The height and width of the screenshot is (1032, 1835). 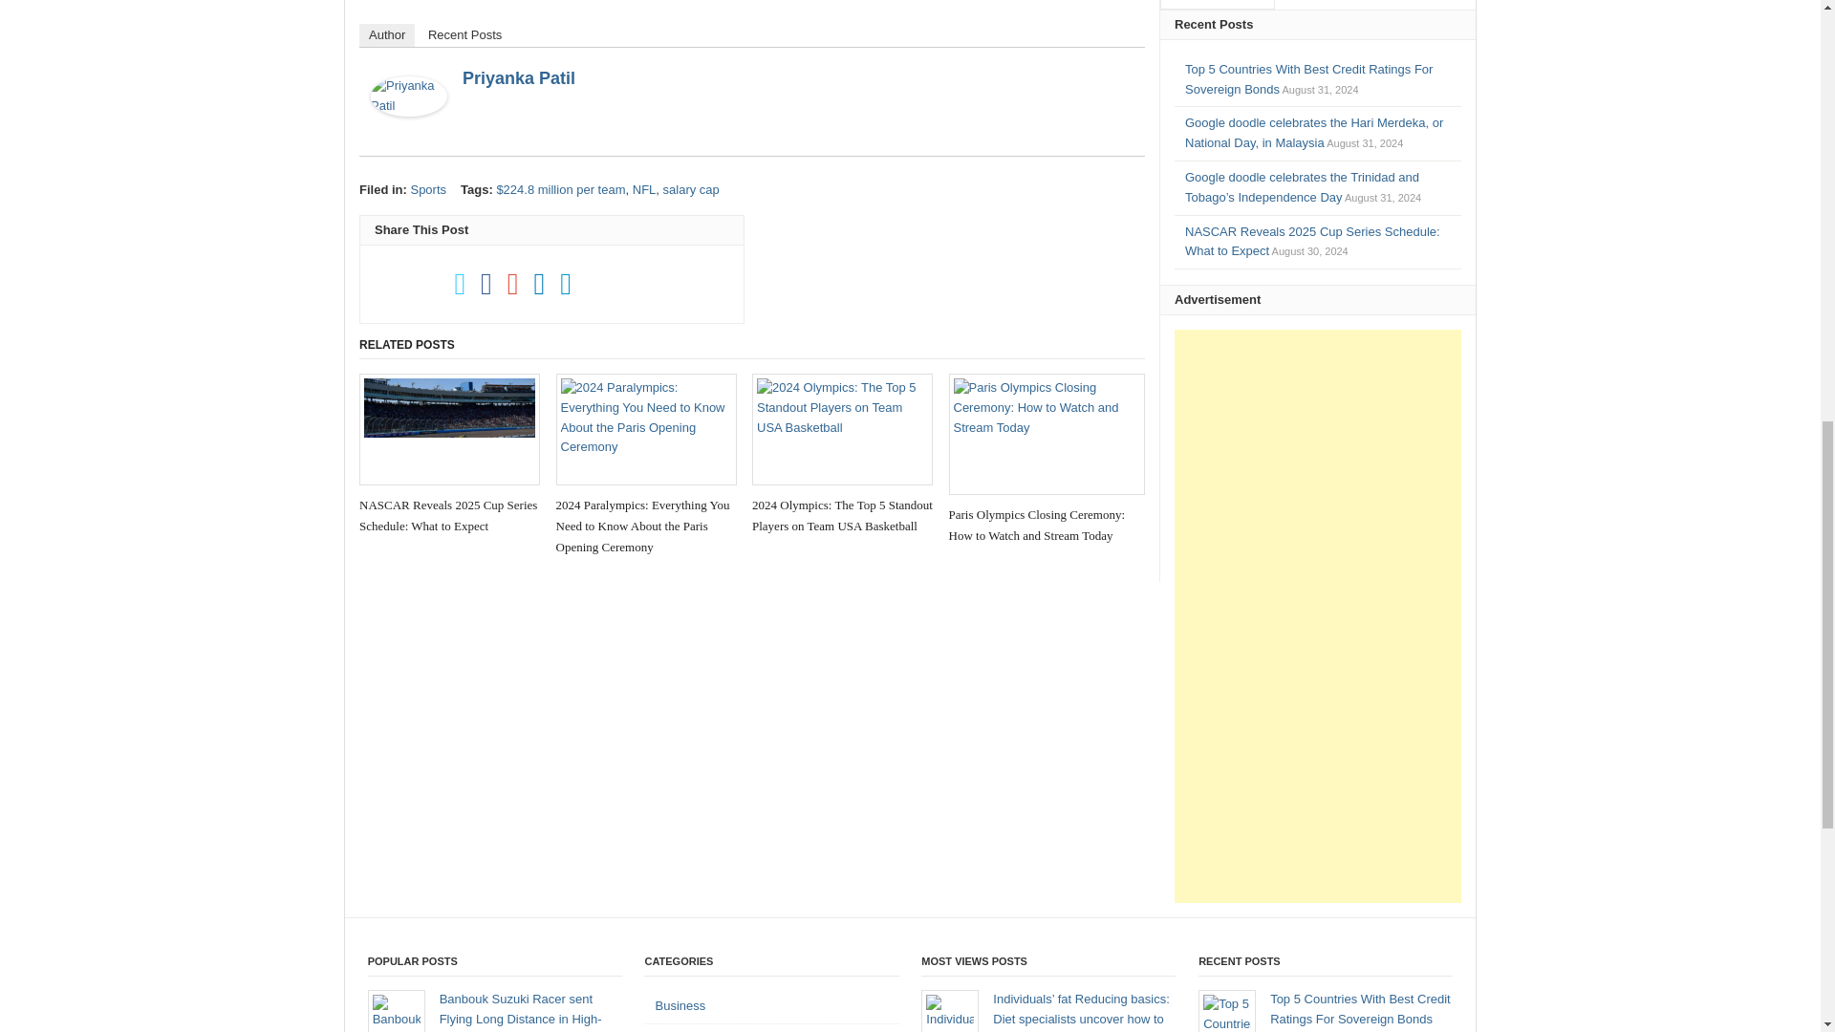 What do you see at coordinates (449, 455) in the screenshot?
I see `NASCAR Reveals 2025 Cup Series Schedule: What to Expect` at bounding box center [449, 455].